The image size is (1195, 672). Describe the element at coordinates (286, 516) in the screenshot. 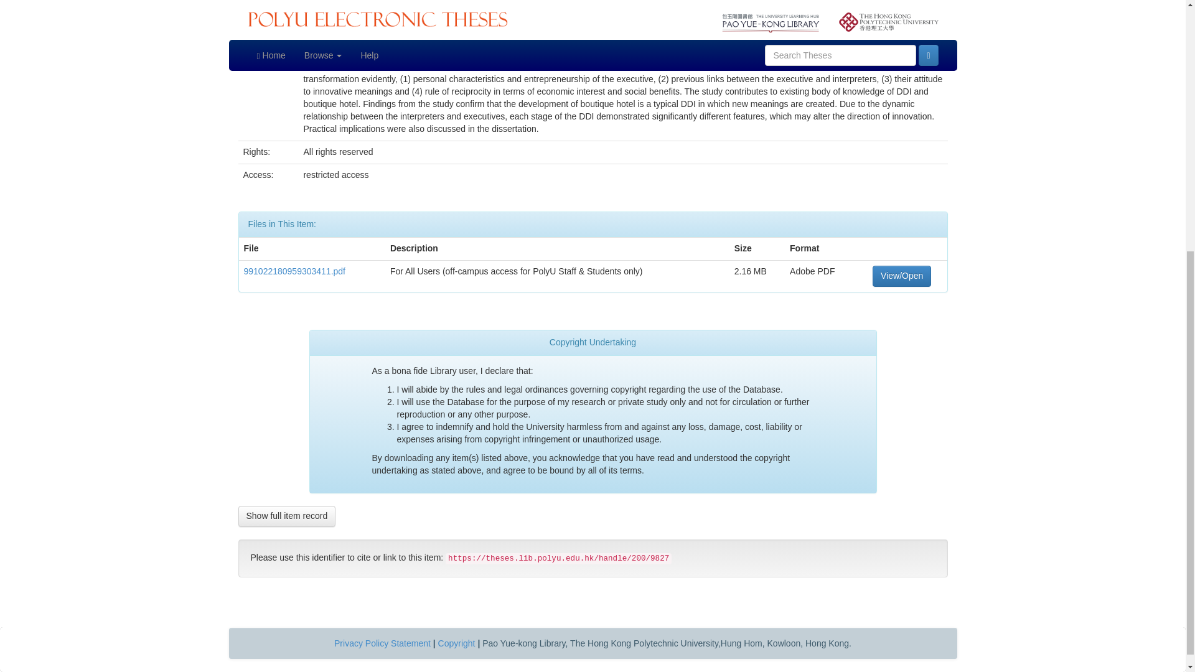

I see `Show full item record` at that location.